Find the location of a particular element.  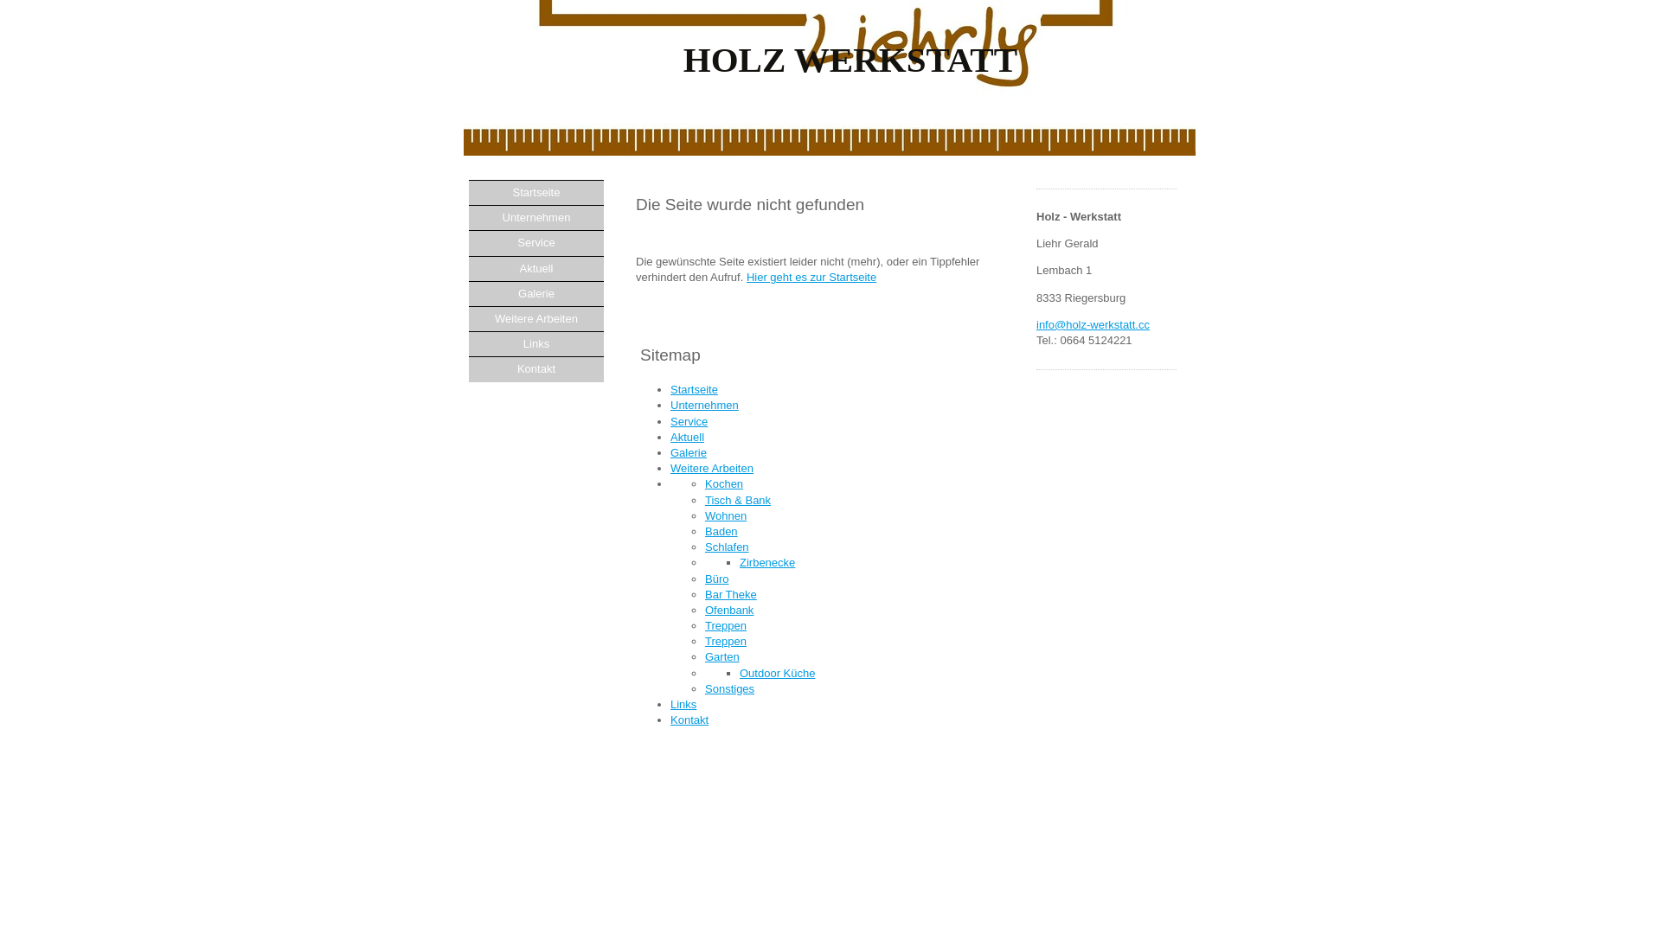

Bearbeiten is located at coordinates (1100, 455).